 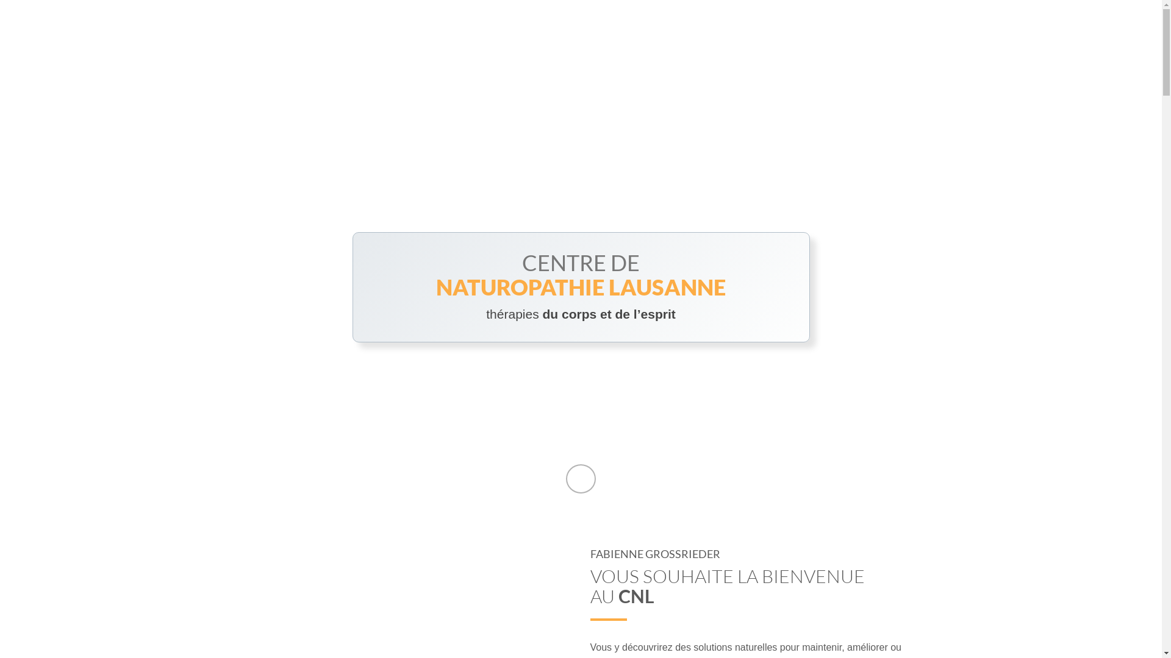 I want to click on ARTICLES, so click(x=851, y=27).